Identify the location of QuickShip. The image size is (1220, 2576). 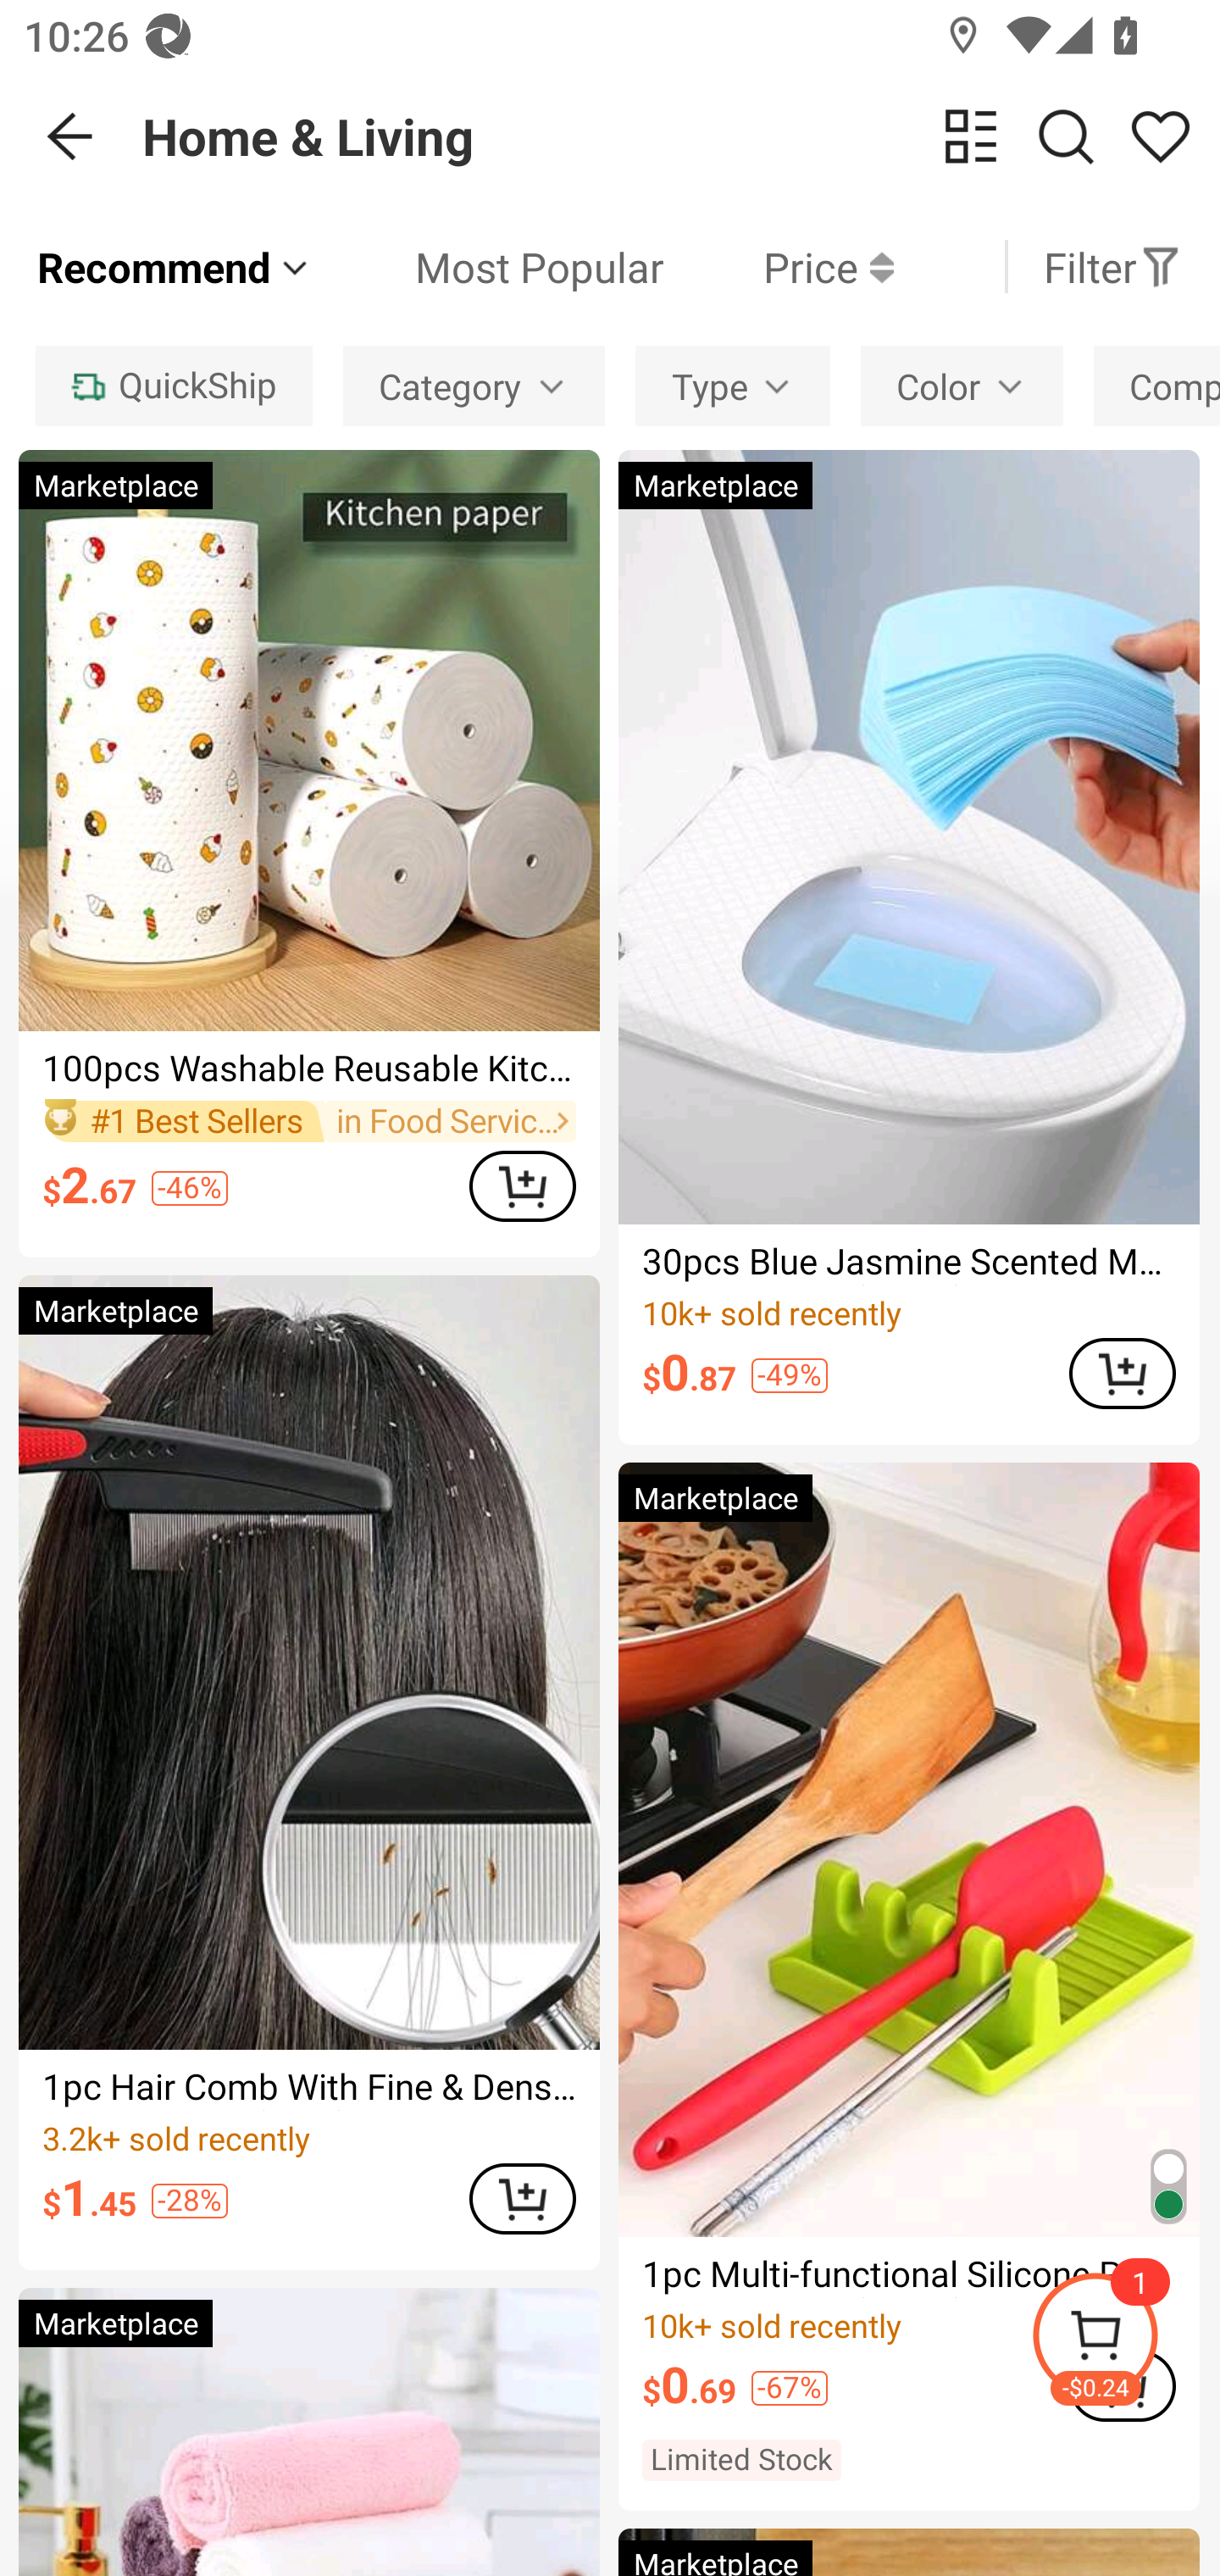
(173, 385).